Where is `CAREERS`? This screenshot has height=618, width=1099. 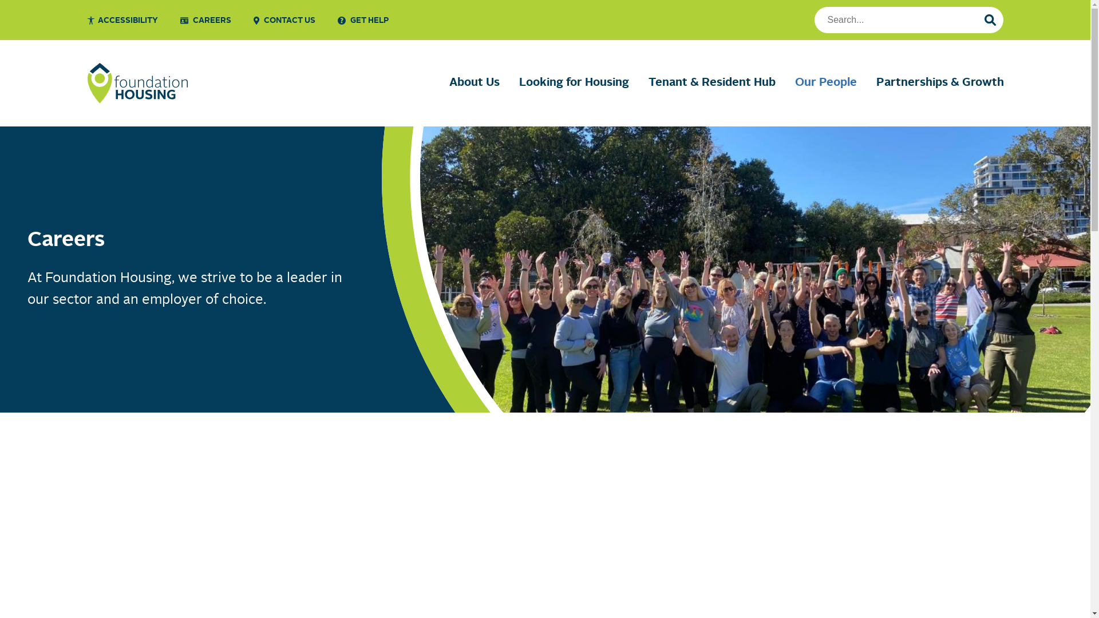 CAREERS is located at coordinates (205, 21).